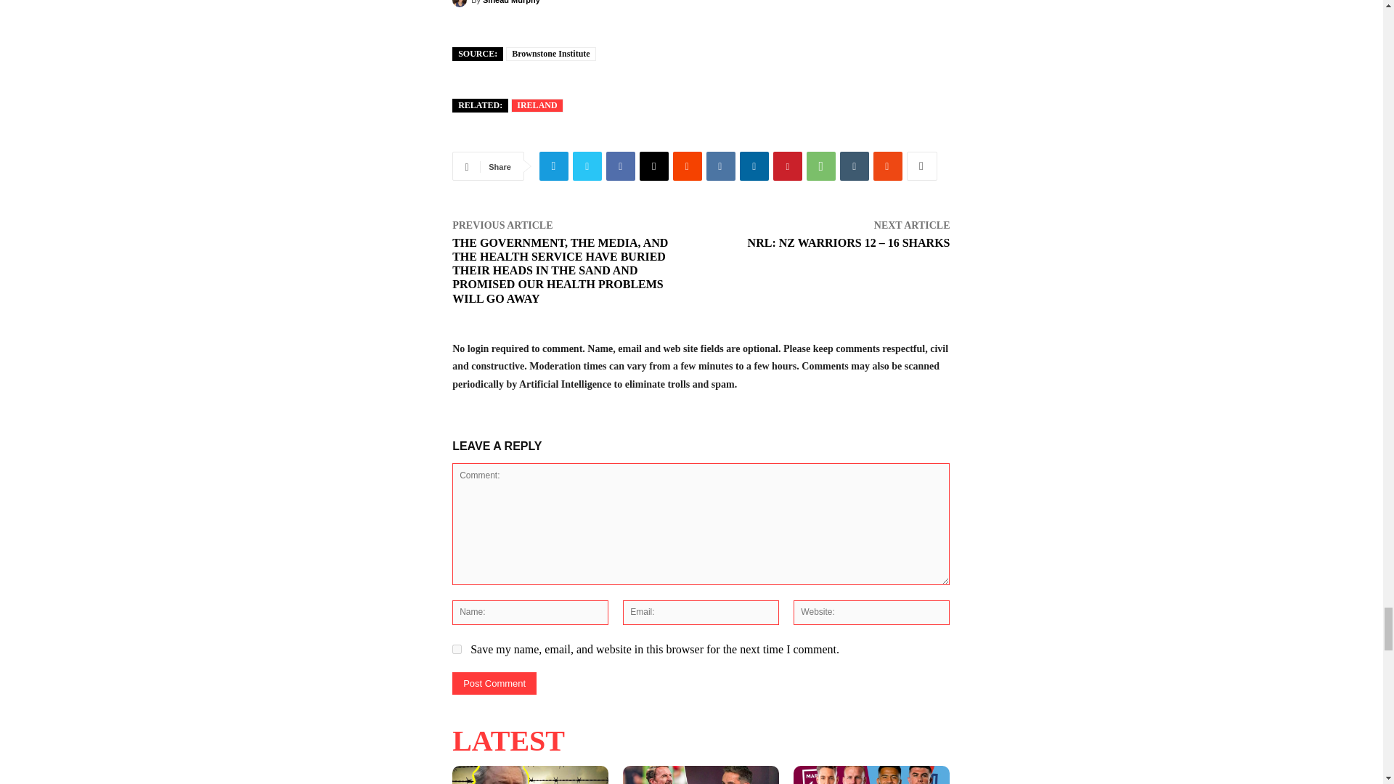 This screenshot has height=784, width=1394. I want to click on Post Comment, so click(494, 682).